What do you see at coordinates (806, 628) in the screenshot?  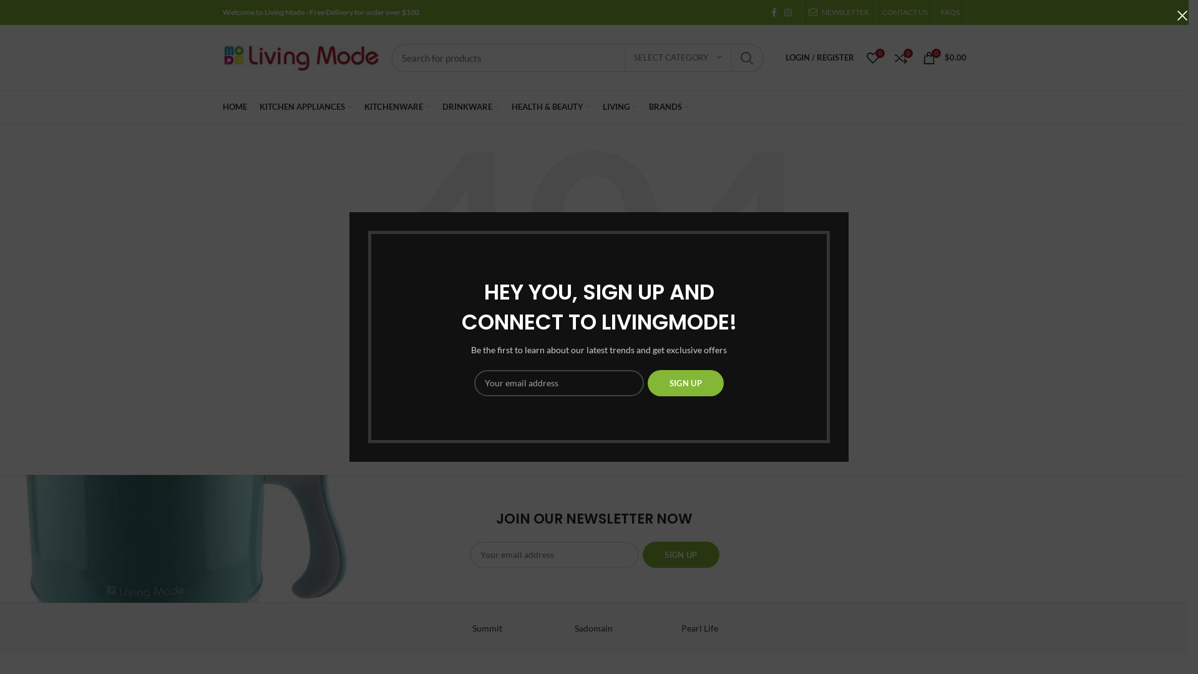 I see `Brand Living Mode` at bounding box center [806, 628].